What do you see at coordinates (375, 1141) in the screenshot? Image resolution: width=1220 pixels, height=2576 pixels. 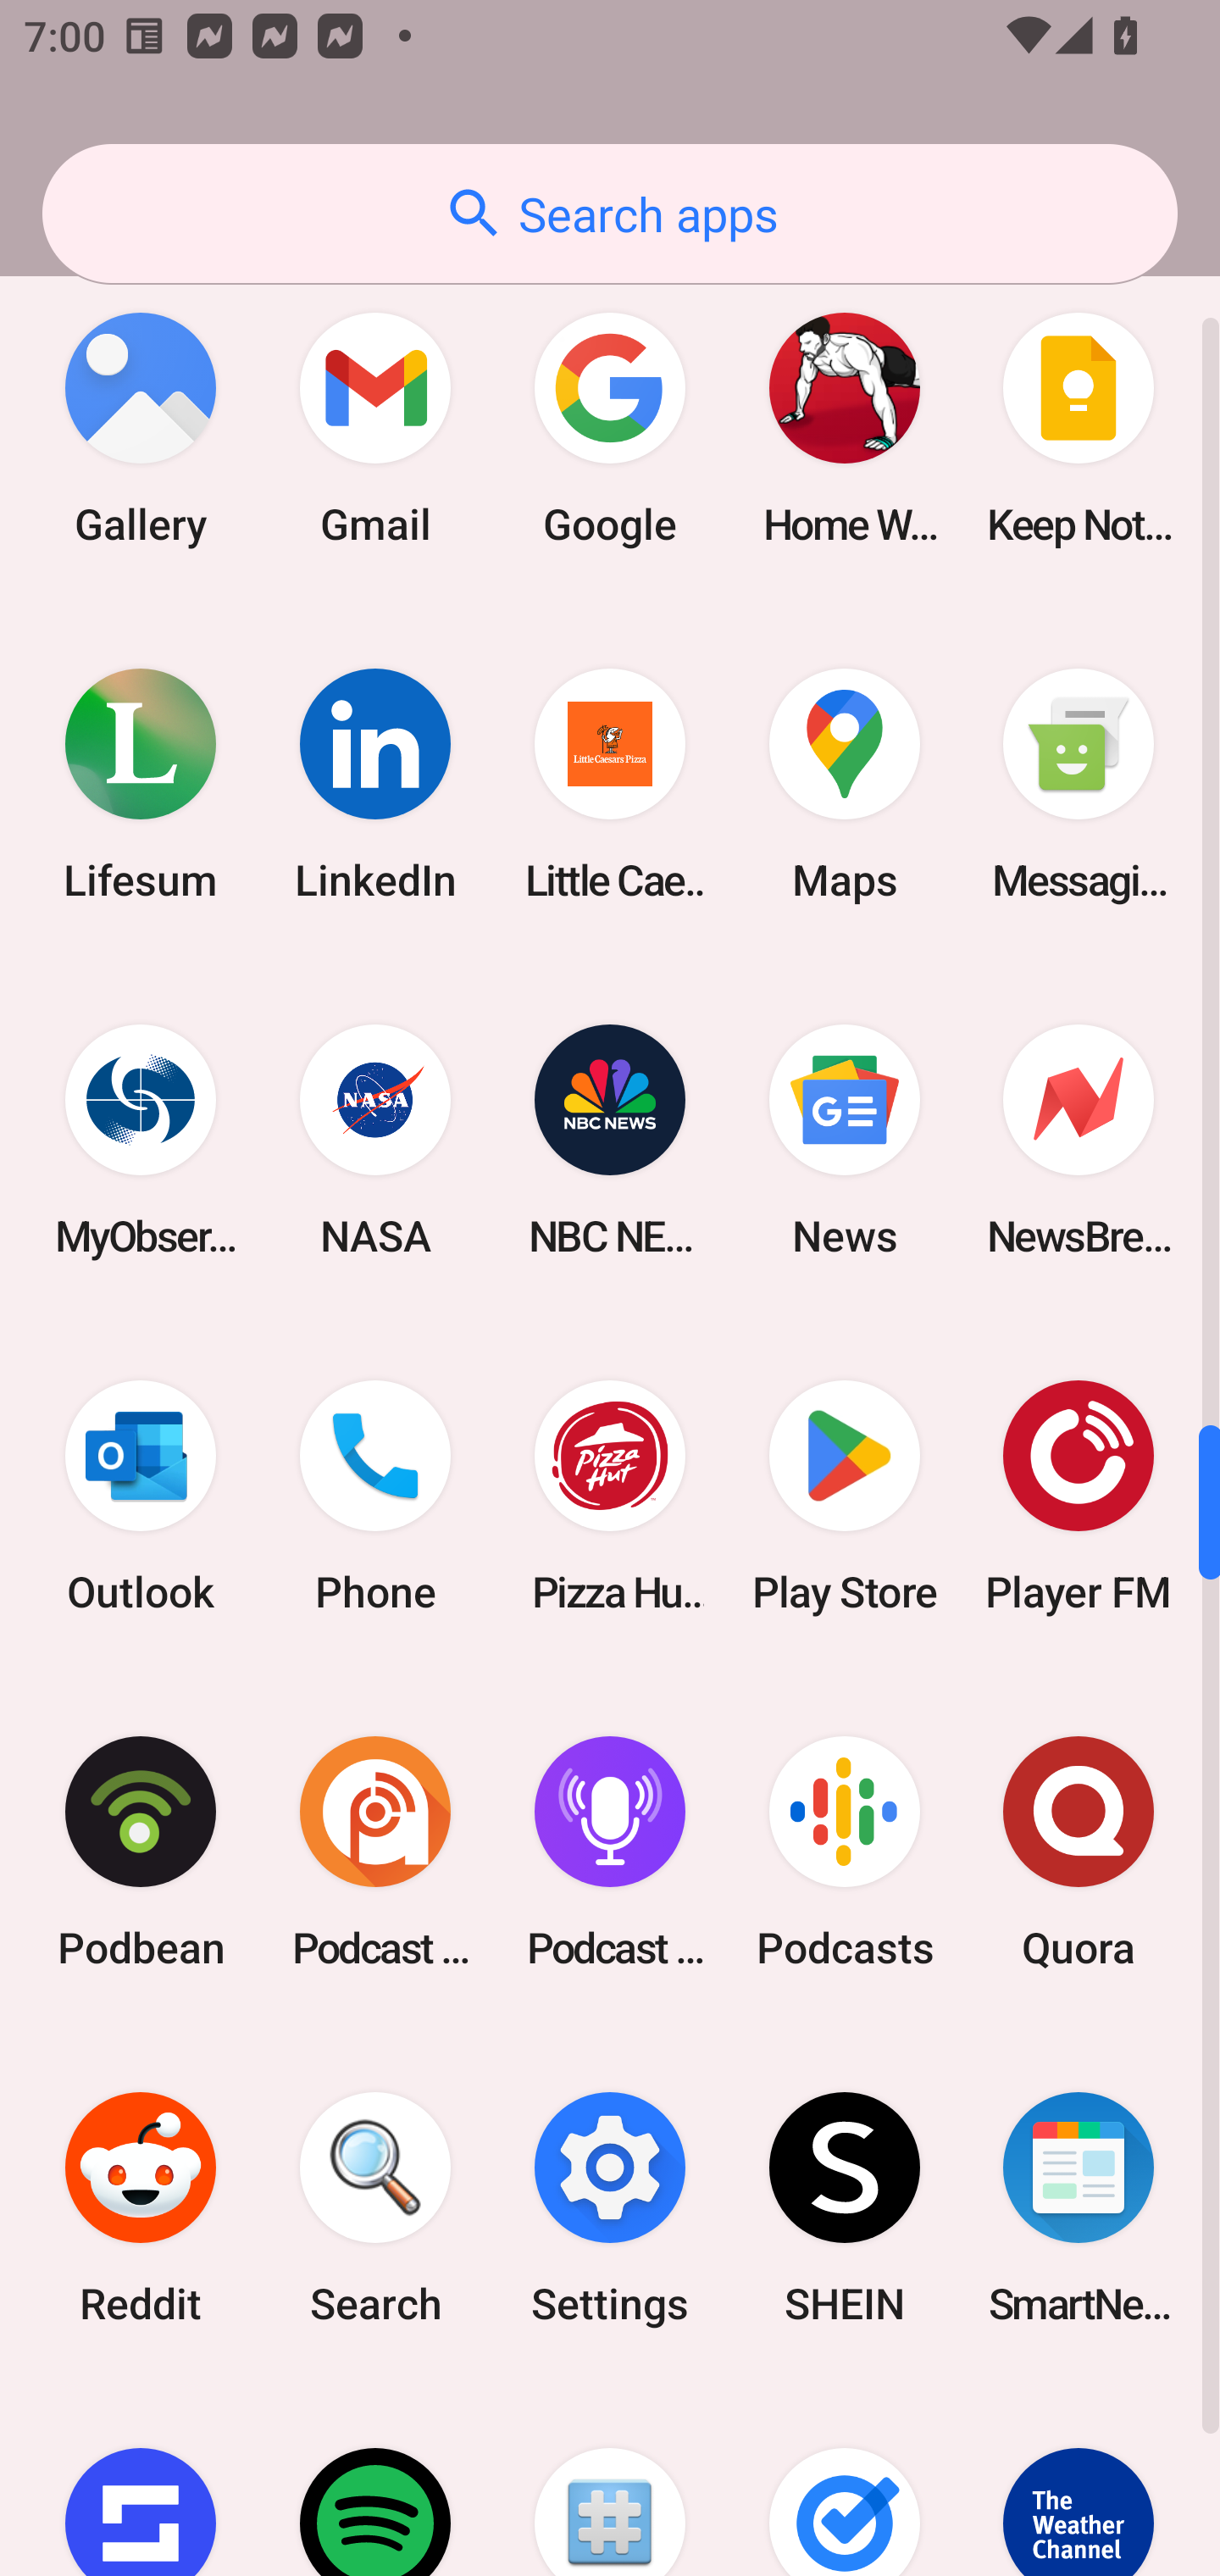 I see `NASA` at bounding box center [375, 1141].